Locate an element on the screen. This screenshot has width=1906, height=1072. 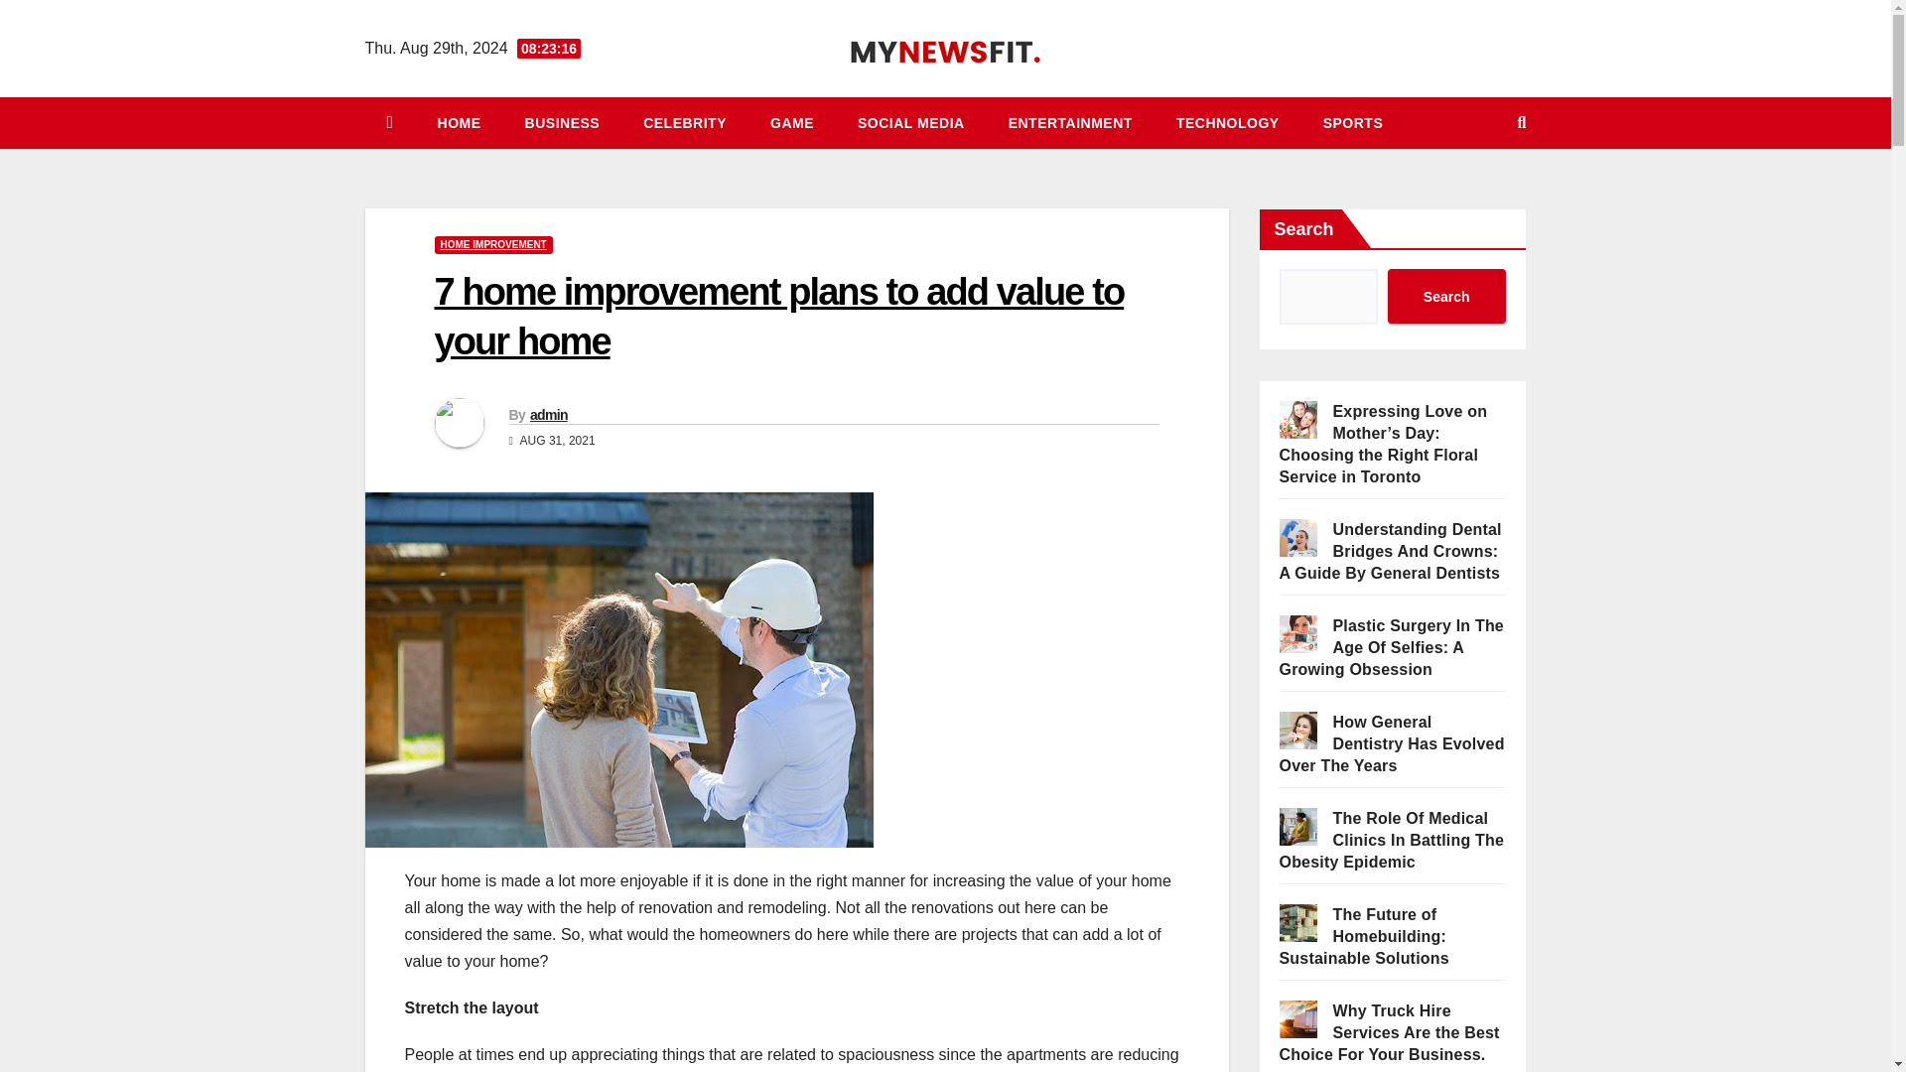
Game is located at coordinates (792, 123).